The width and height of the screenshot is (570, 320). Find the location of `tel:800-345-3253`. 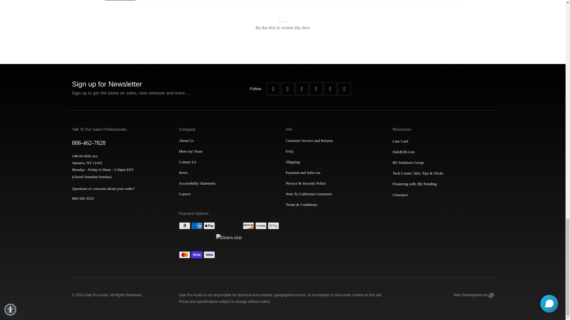

tel:800-345-3253 is located at coordinates (119, 199).